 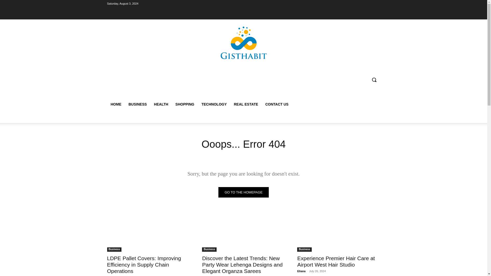 What do you see at coordinates (339, 231) in the screenshot?
I see `Experience Premier Hair Care at Airport West Hair Studio` at bounding box center [339, 231].